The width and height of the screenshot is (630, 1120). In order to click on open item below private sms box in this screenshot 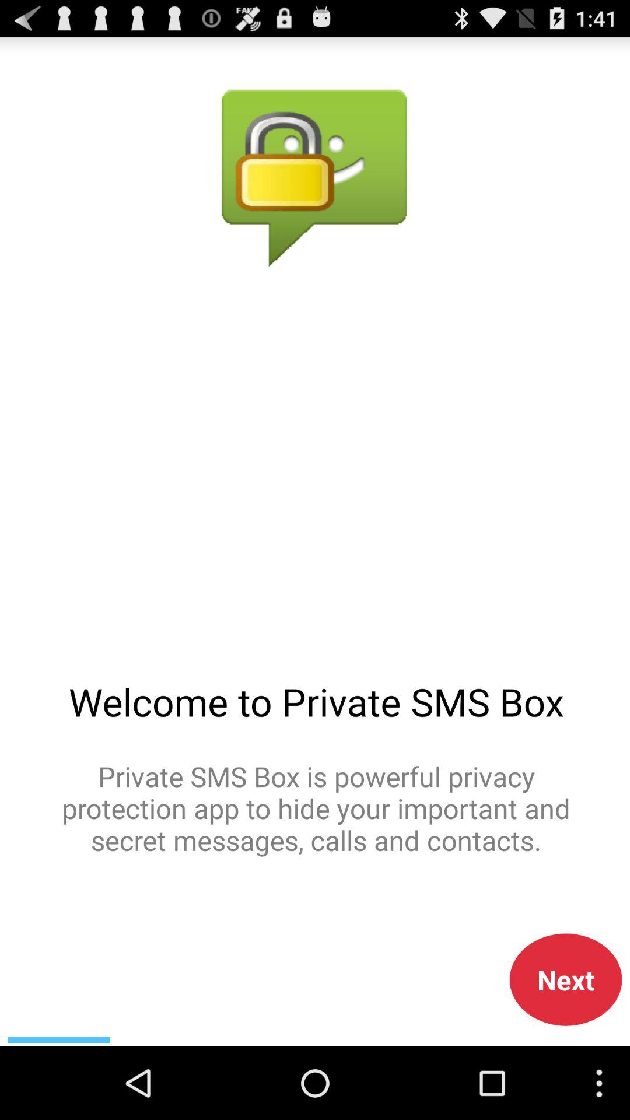, I will do `click(566, 979)`.